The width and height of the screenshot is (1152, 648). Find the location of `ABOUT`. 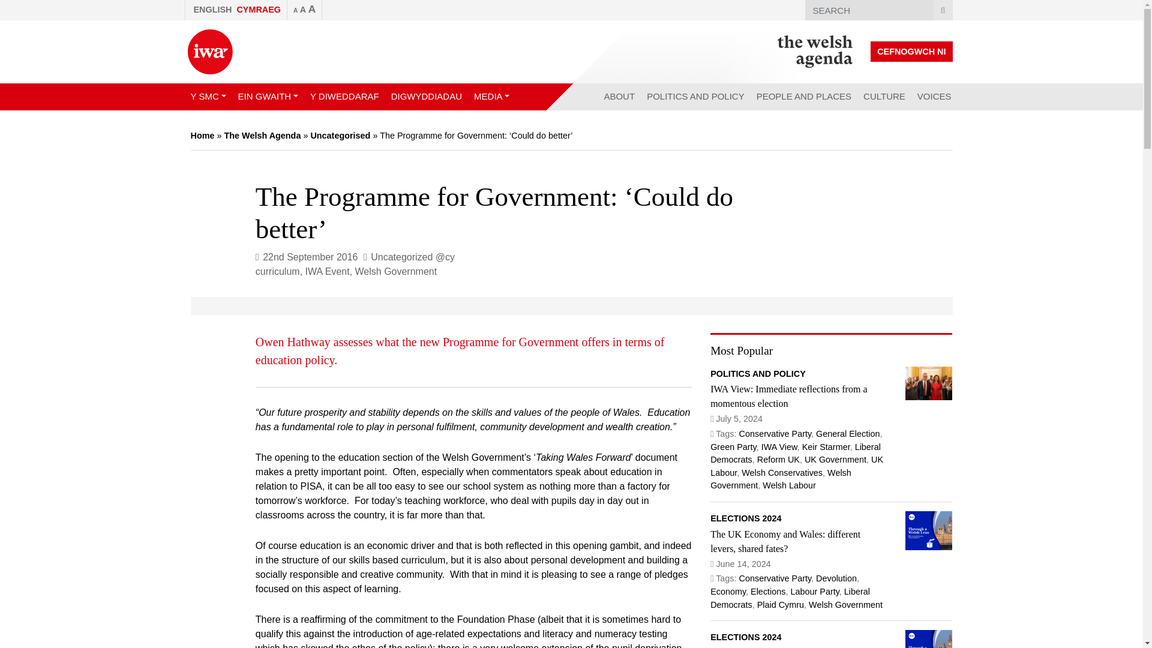

ABOUT is located at coordinates (619, 97).